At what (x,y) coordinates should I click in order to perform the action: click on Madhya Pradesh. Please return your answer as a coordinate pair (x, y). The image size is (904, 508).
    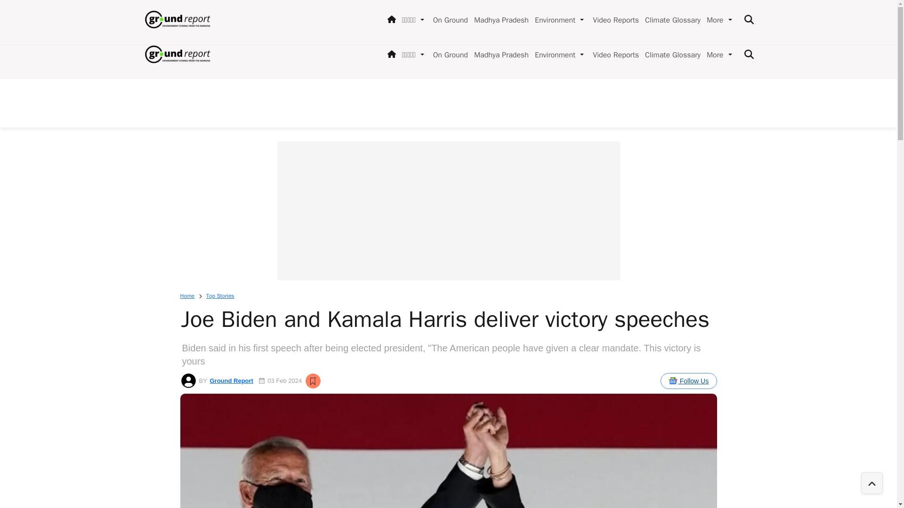
    Looking at the image, I should click on (499, 55).